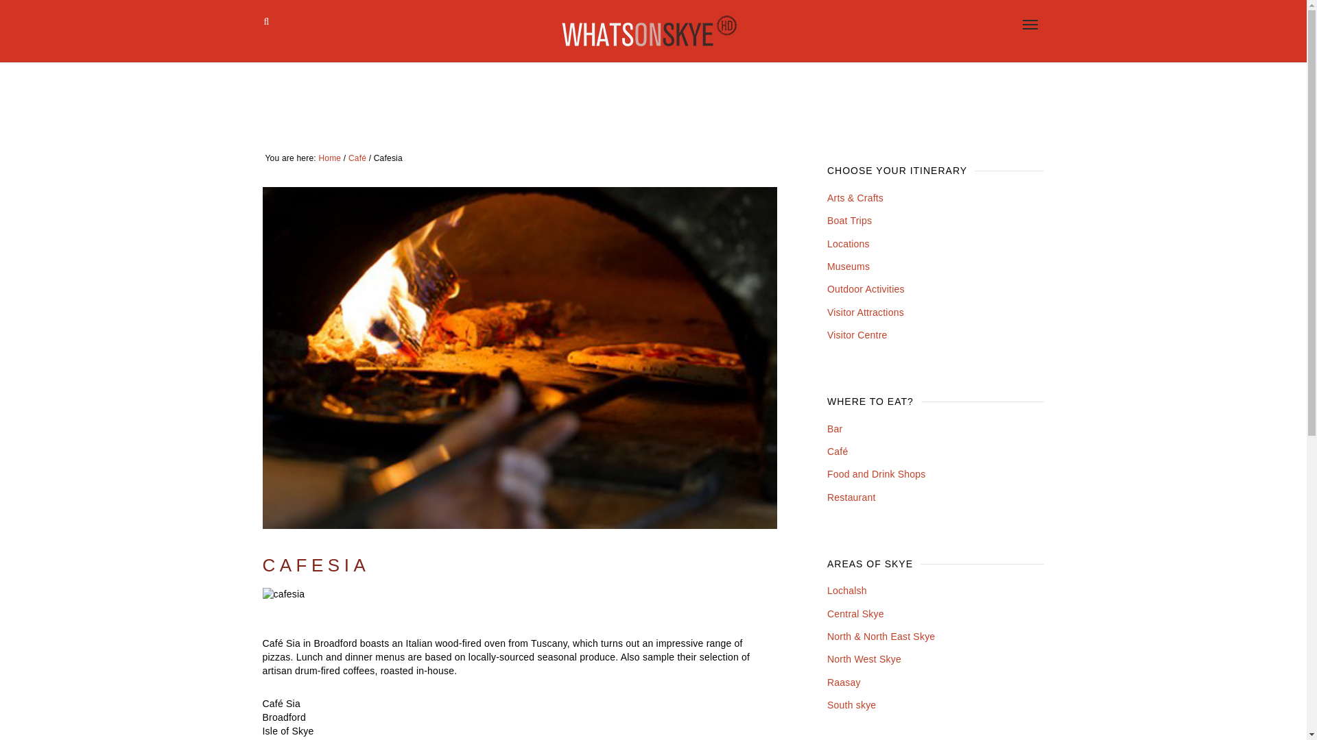  I want to click on Raasay, so click(844, 682).